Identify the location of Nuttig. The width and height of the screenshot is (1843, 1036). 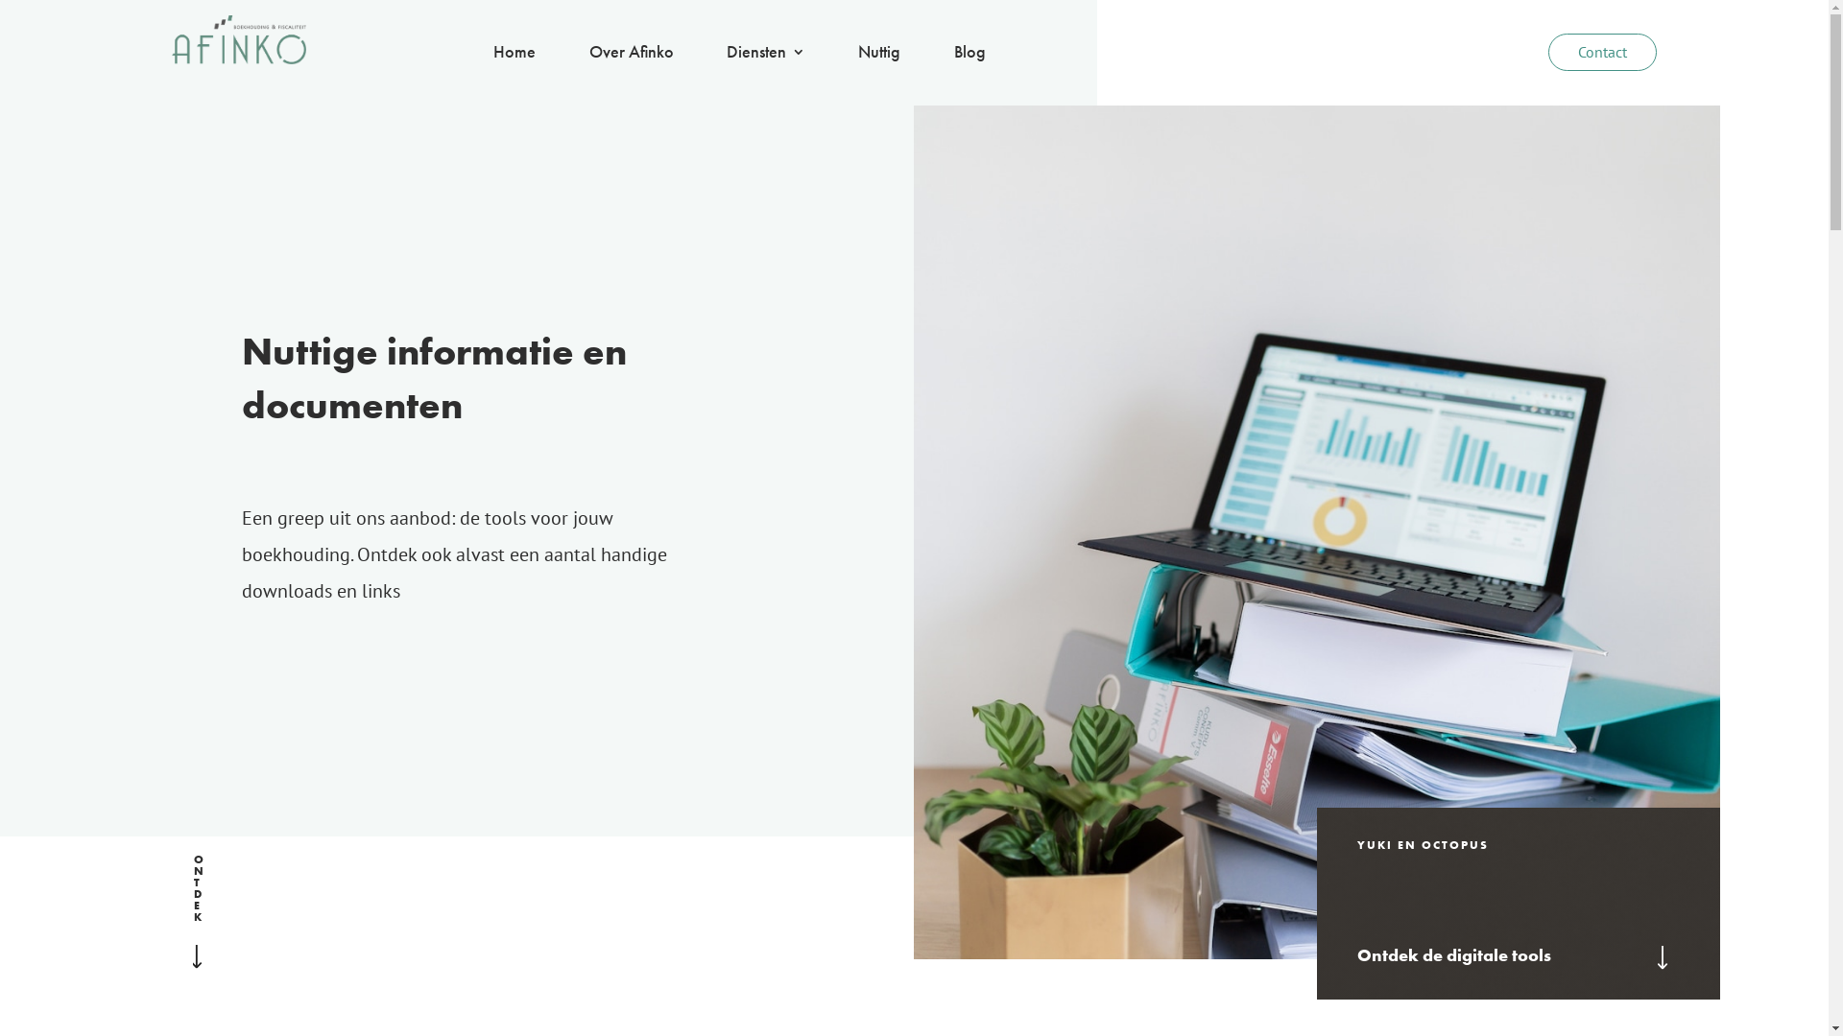
(879, 56).